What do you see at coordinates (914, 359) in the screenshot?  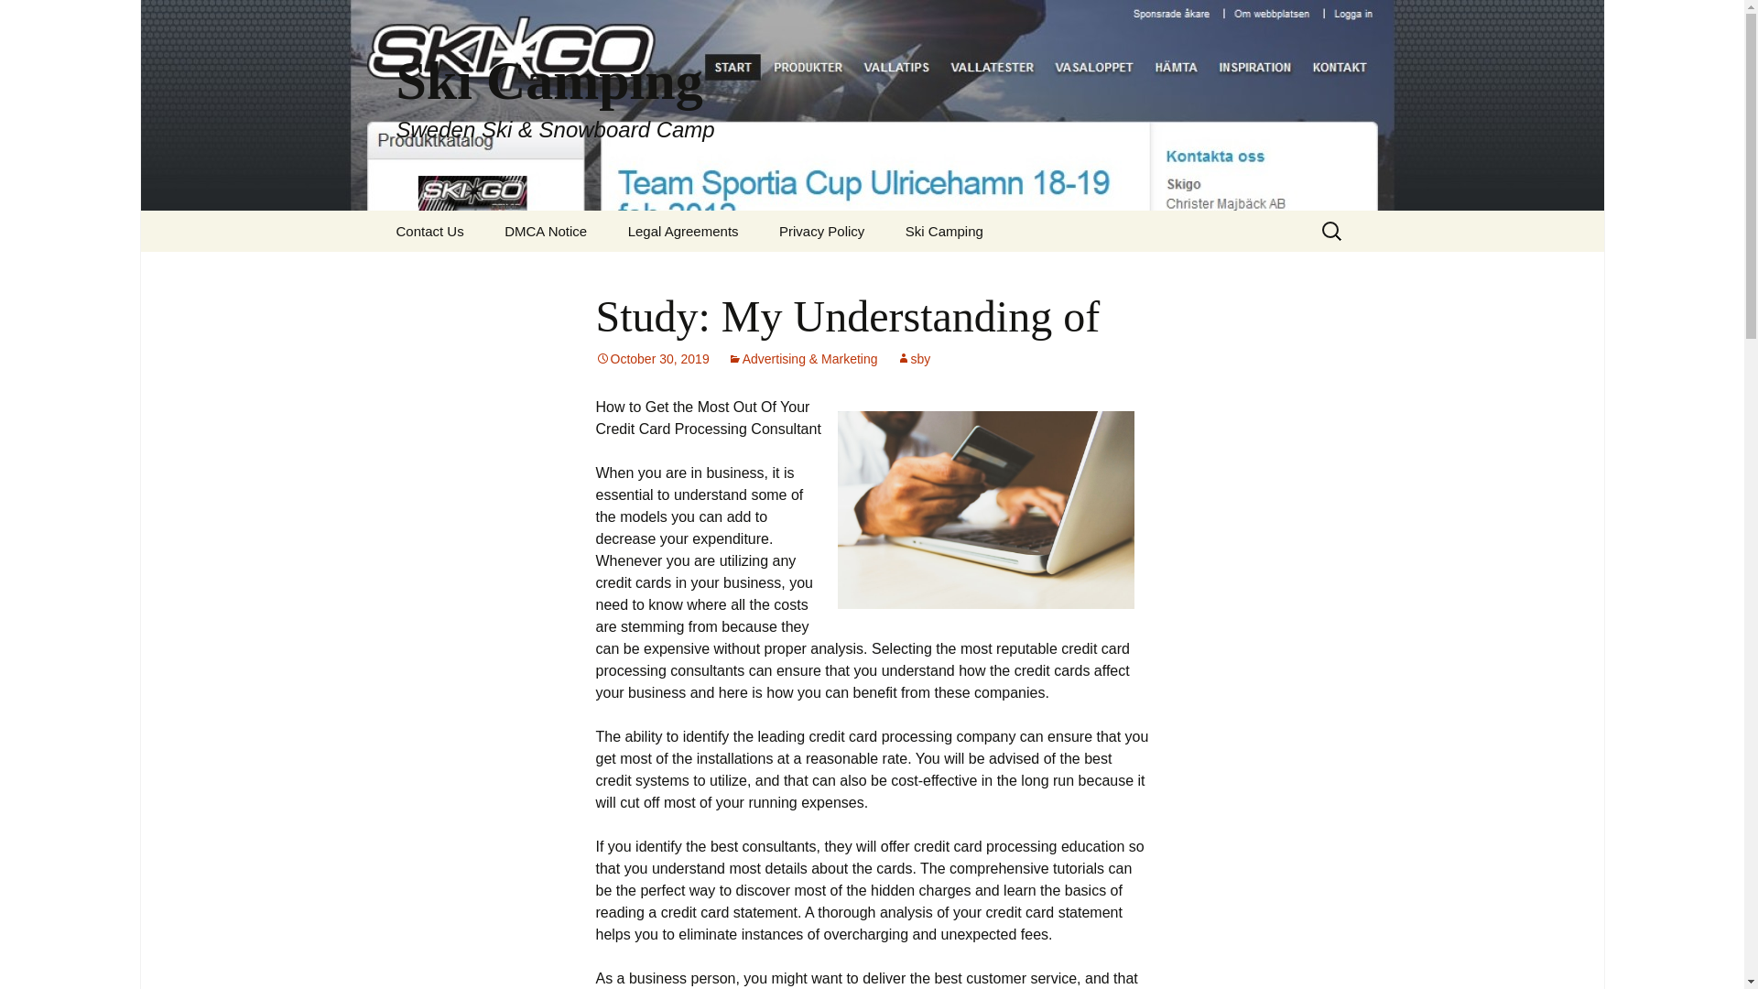 I see `sby` at bounding box center [914, 359].